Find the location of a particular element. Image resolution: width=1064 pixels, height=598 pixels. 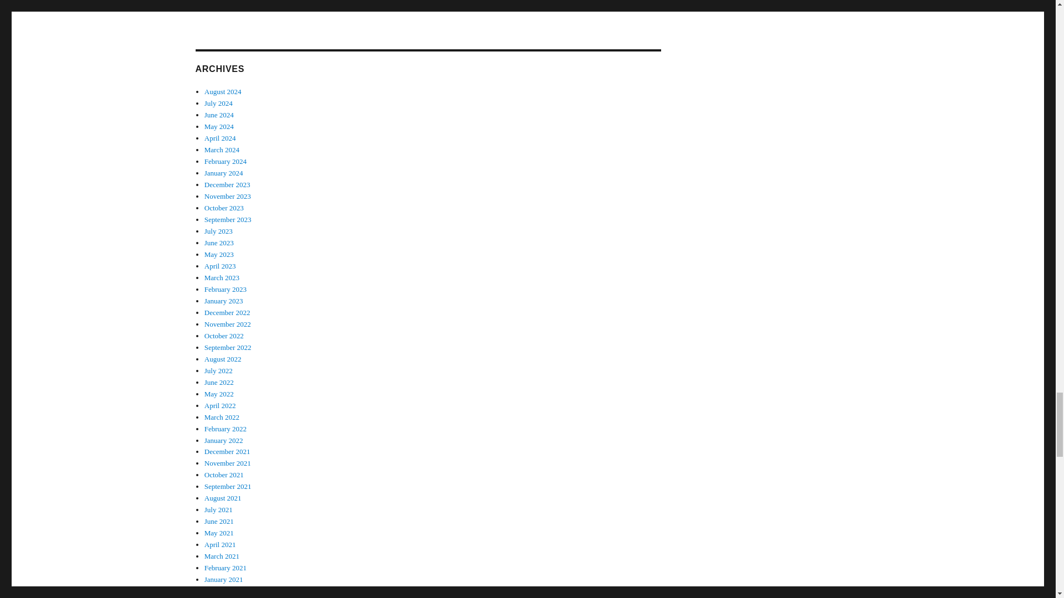

November 2022 is located at coordinates (227, 323).